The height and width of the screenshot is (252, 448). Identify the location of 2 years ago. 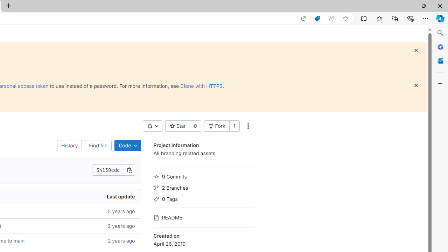
(86, 241).